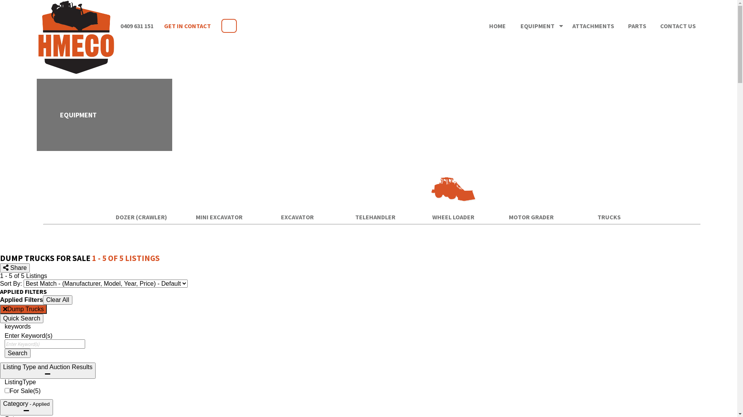 The height and width of the screenshot is (417, 743). I want to click on Listing Type and Auction Results, so click(48, 371).